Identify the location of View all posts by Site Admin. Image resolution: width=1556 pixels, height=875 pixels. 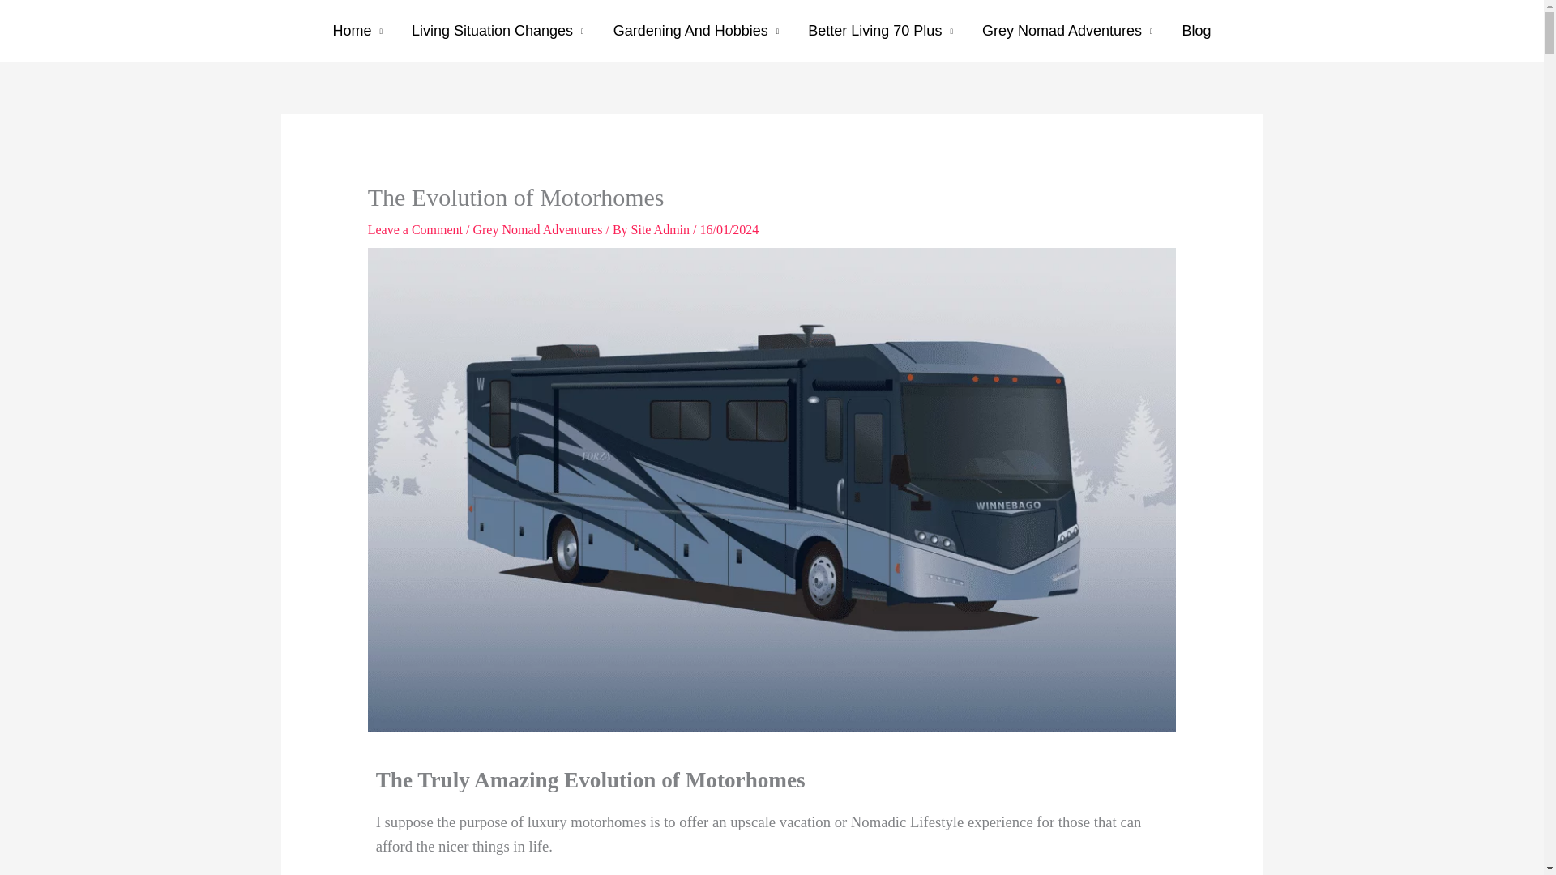
(661, 229).